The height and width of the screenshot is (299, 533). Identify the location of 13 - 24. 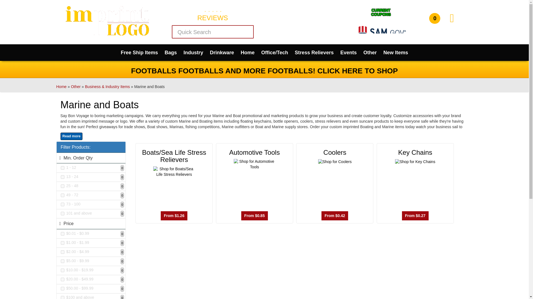
(62, 177).